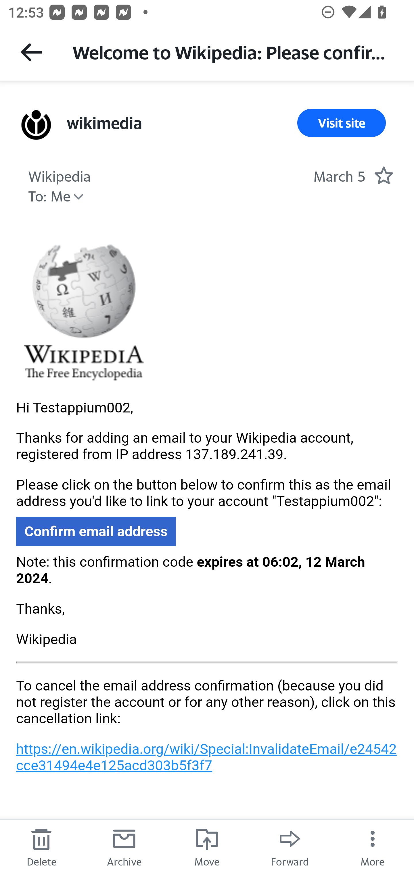 The height and width of the screenshot is (875, 414). Describe the element at coordinates (290, 847) in the screenshot. I see `Forward` at that location.